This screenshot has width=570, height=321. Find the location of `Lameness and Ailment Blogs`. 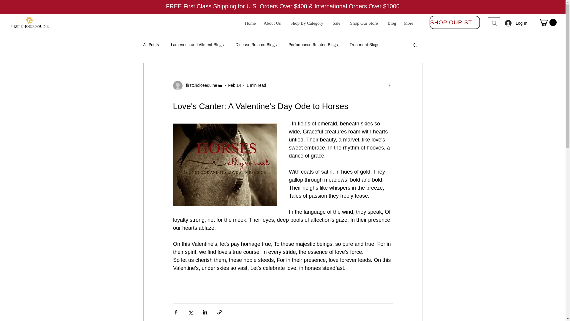

Lameness and Ailment Blogs is located at coordinates (197, 45).